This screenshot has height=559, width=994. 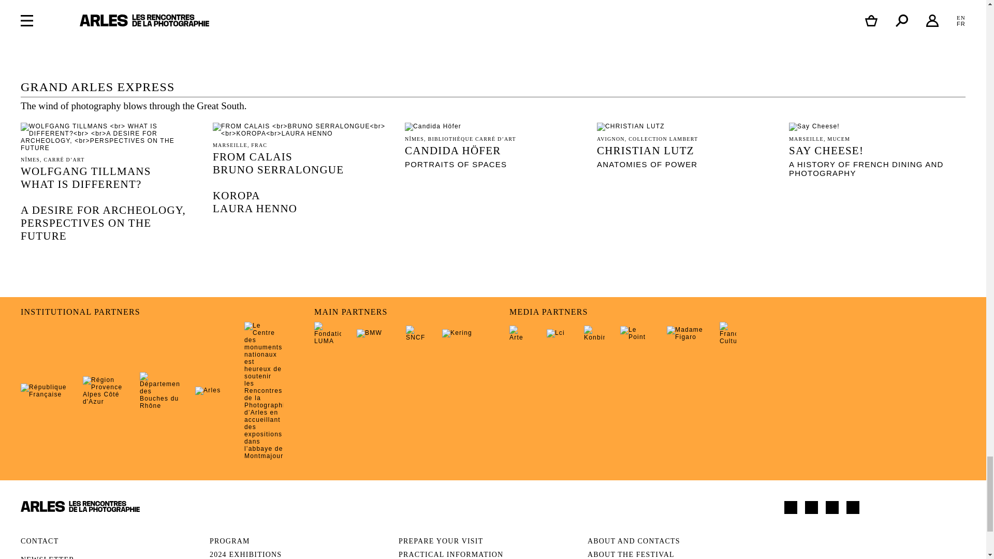 What do you see at coordinates (558, 333) in the screenshot?
I see `Lci` at bounding box center [558, 333].